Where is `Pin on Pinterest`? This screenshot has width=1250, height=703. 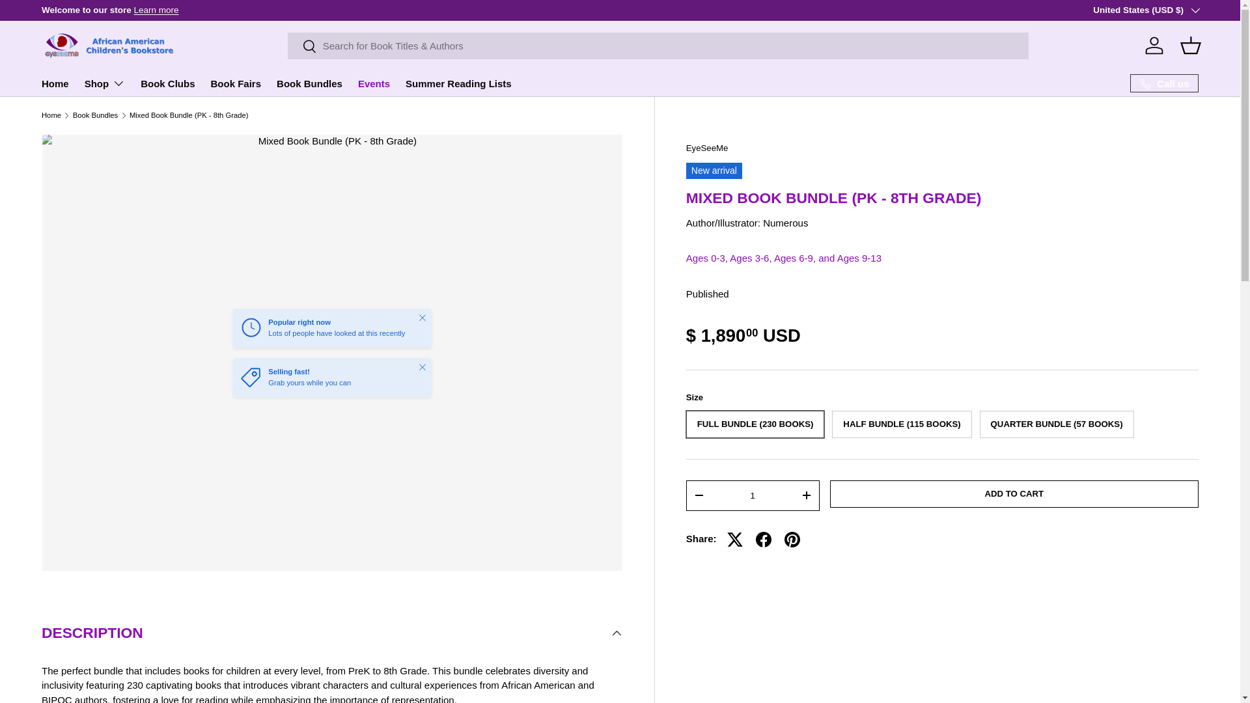
Pin on Pinterest is located at coordinates (792, 539).